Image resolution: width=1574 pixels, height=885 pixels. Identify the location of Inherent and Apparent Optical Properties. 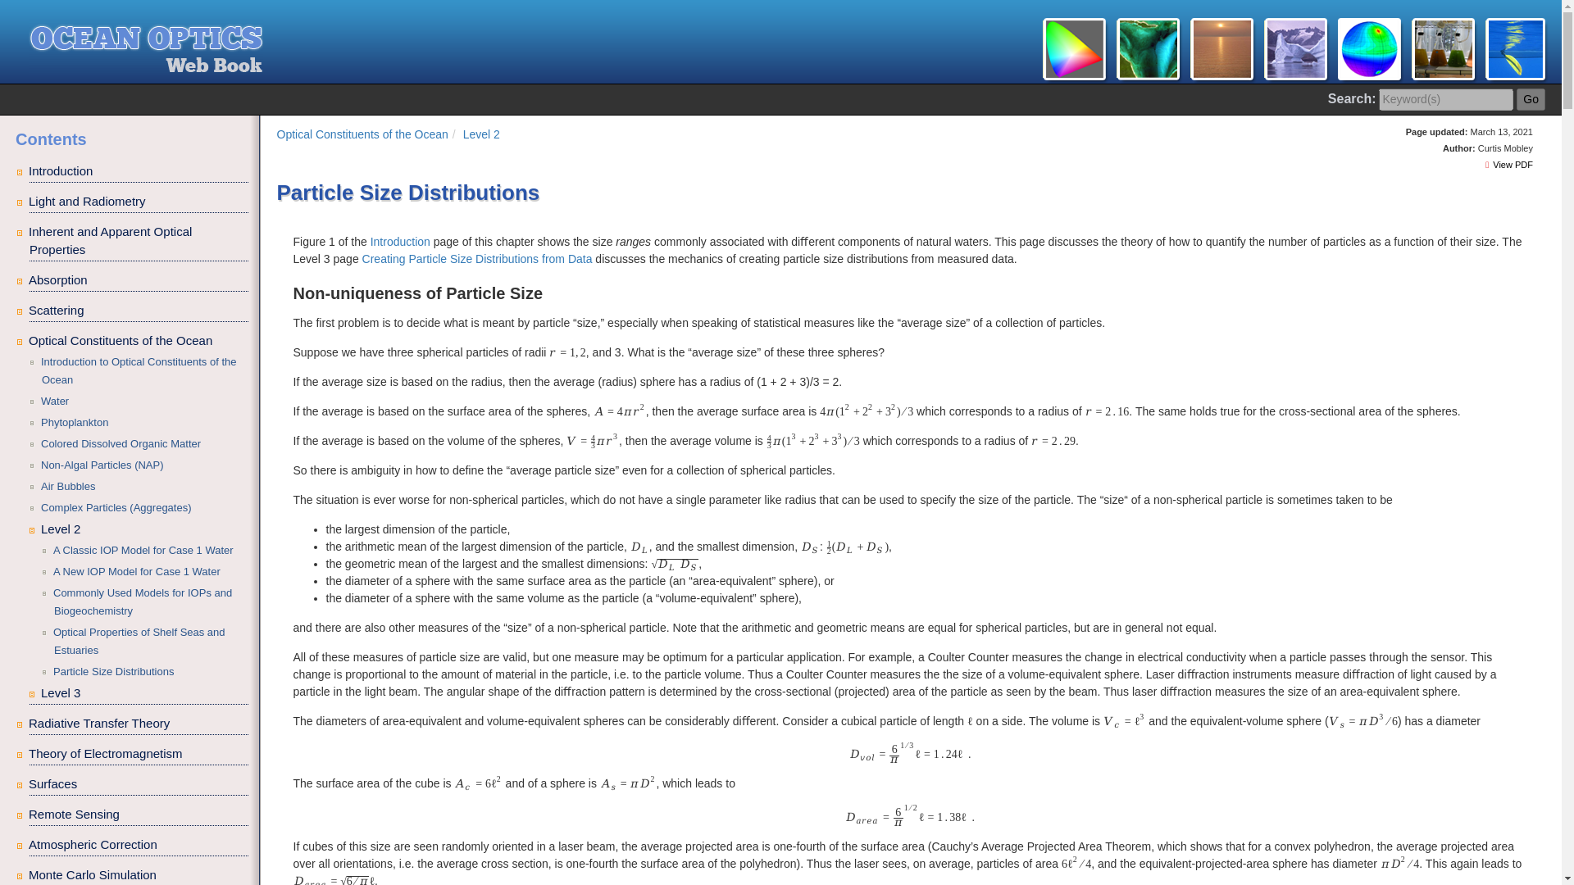
(139, 241).